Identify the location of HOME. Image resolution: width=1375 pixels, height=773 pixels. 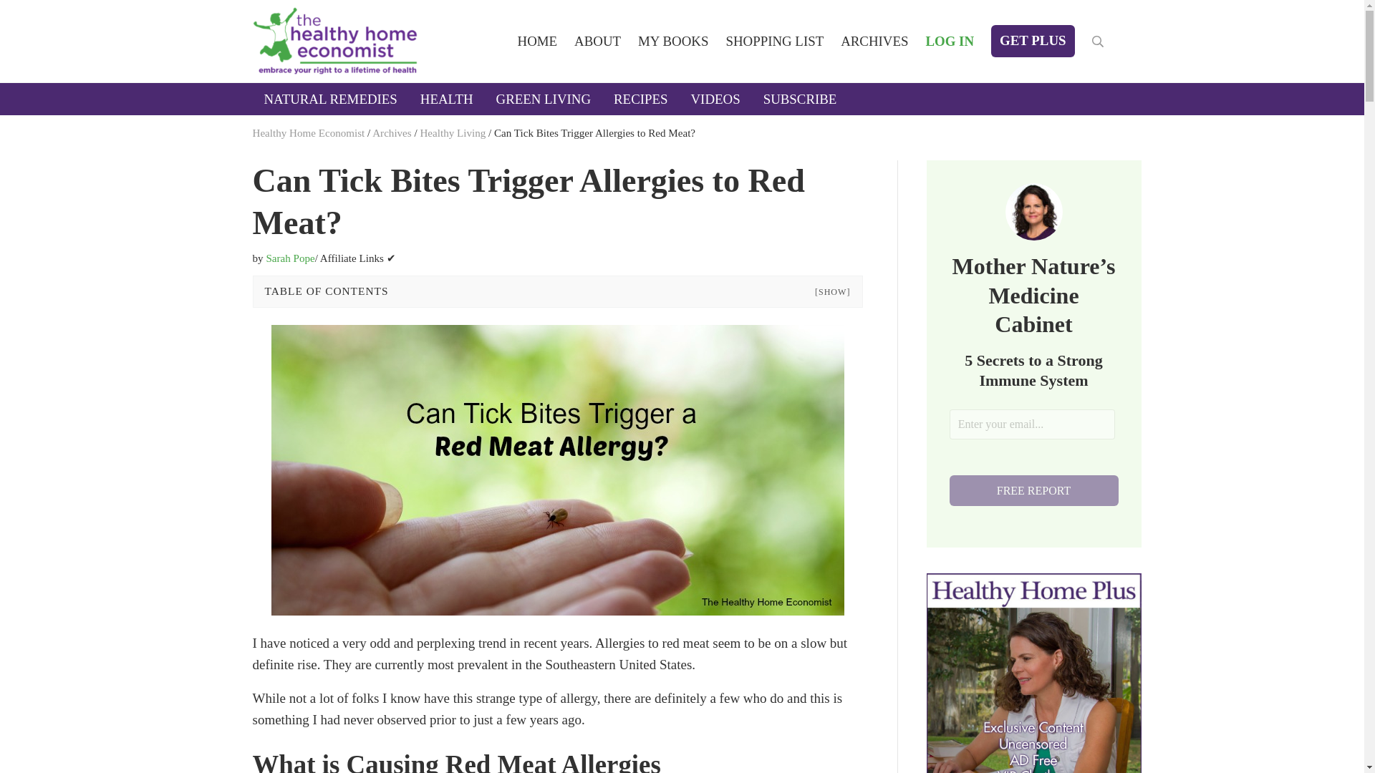
(537, 40).